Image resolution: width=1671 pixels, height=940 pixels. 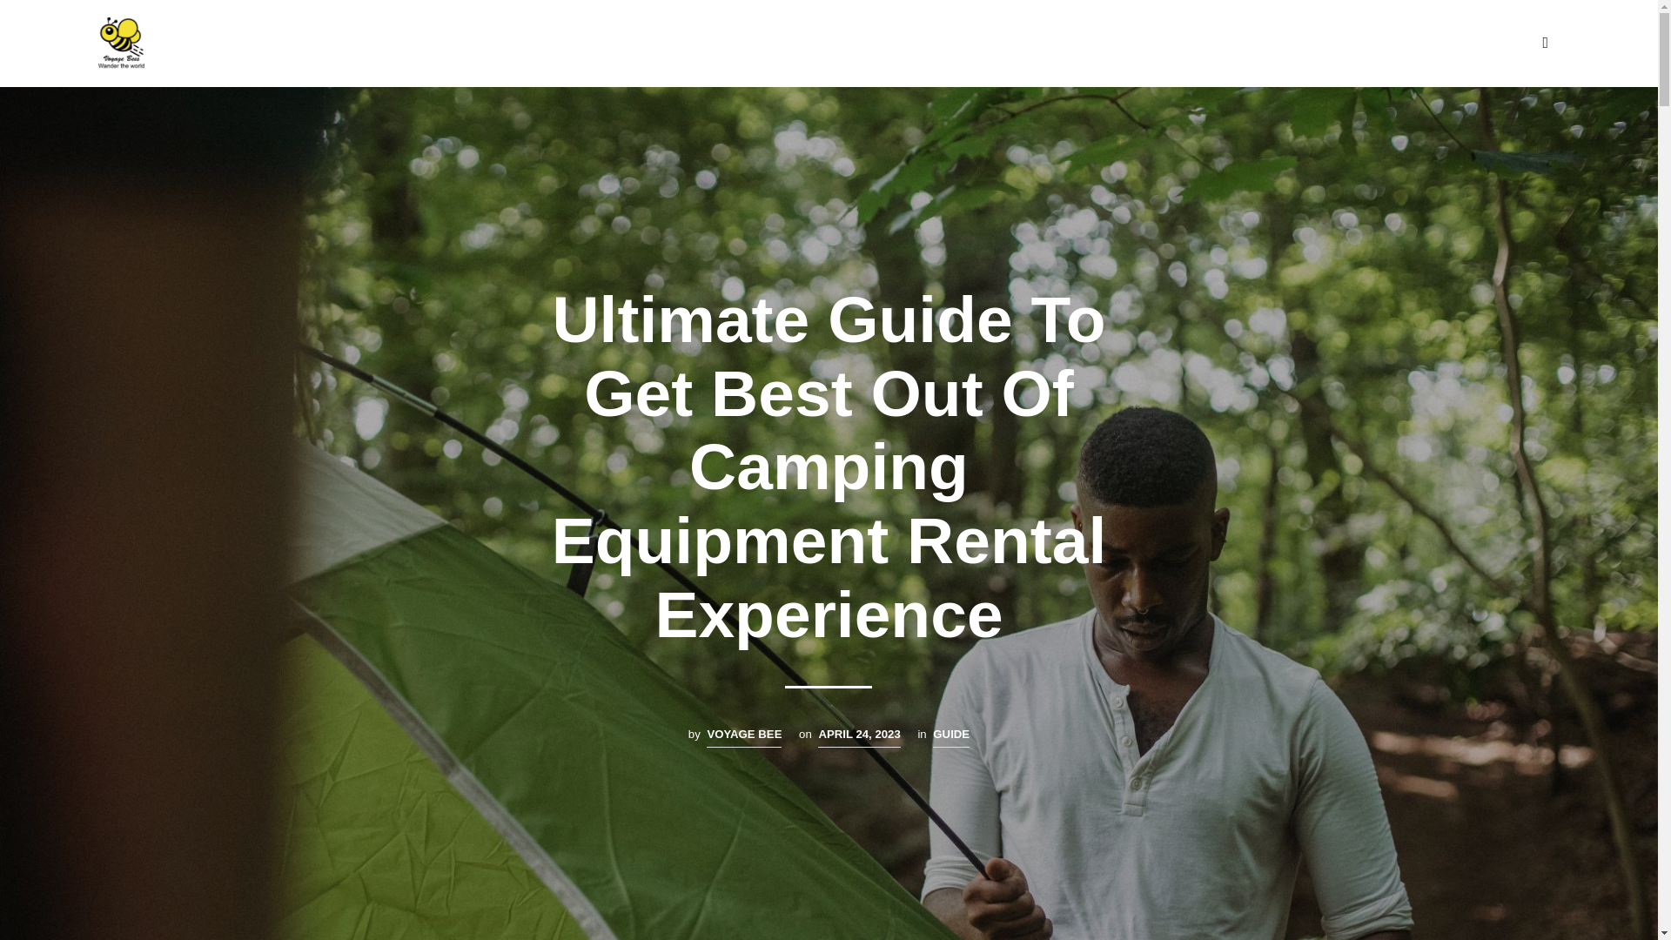 I want to click on GUIDE, so click(x=950, y=736).